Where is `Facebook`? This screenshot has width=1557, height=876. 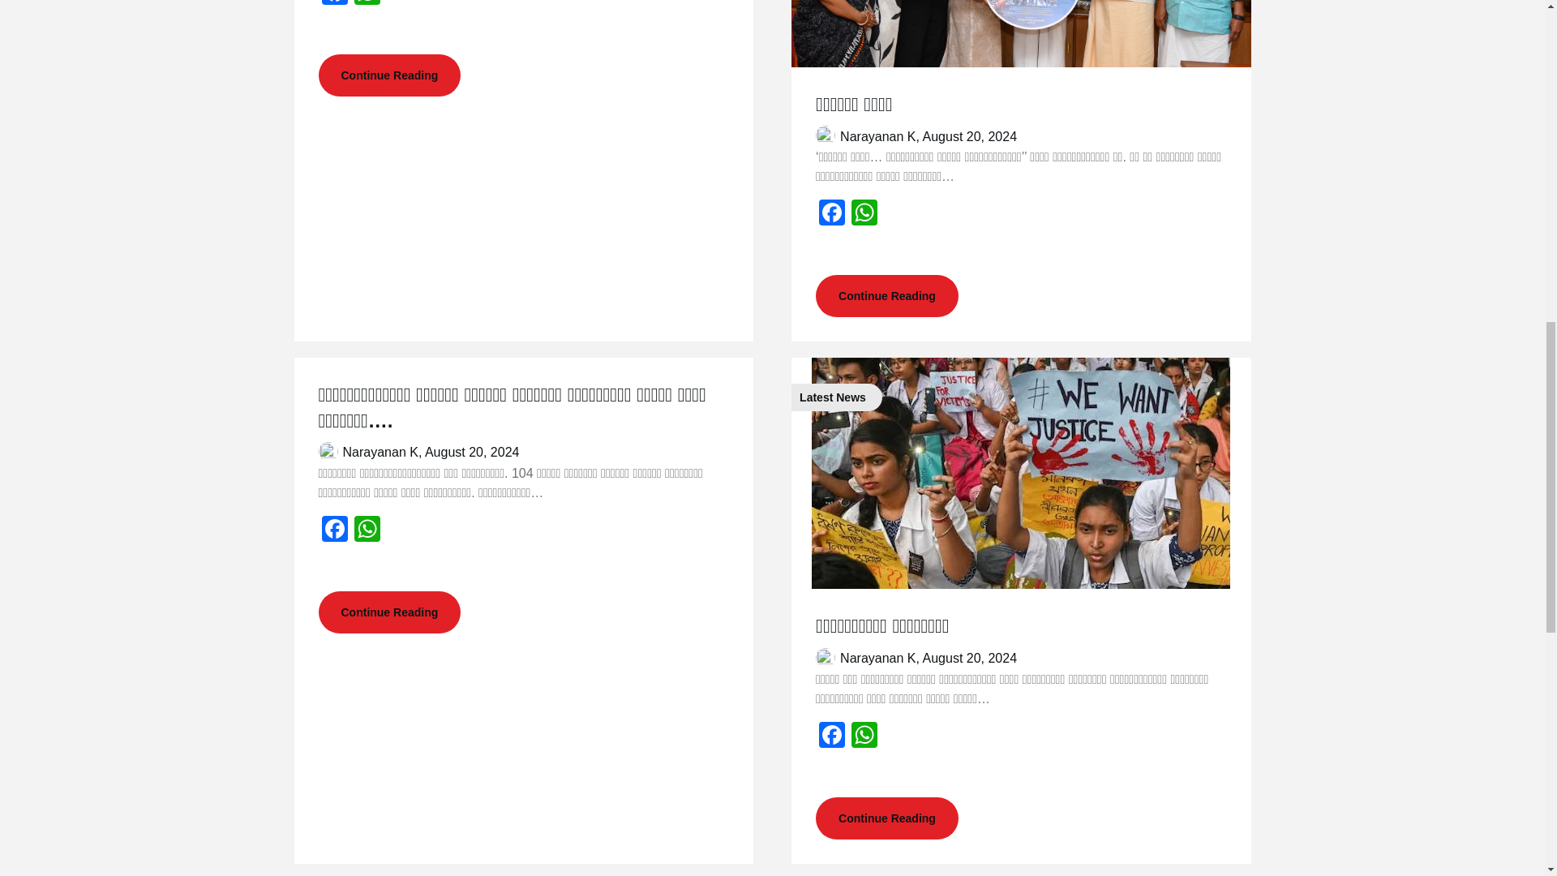
Facebook is located at coordinates (832, 736).